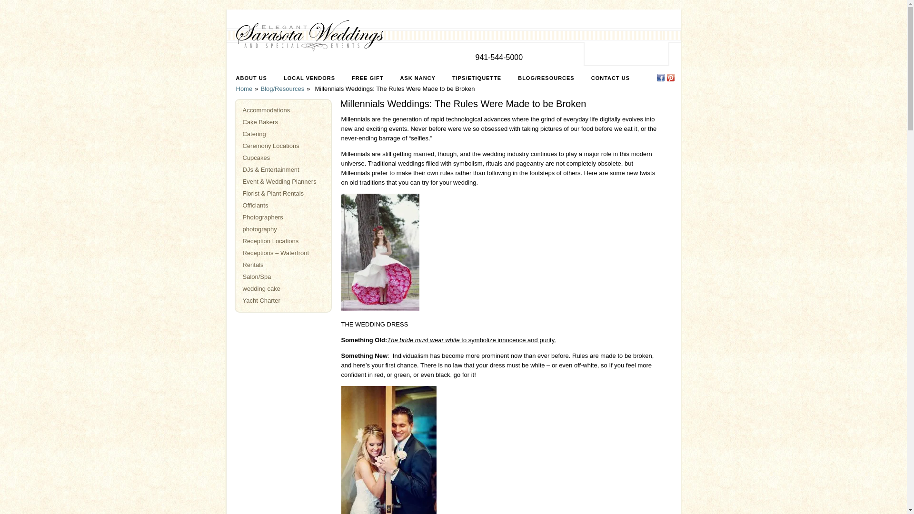 The image size is (914, 514). What do you see at coordinates (267, 109) in the screenshot?
I see `Accommodations` at bounding box center [267, 109].